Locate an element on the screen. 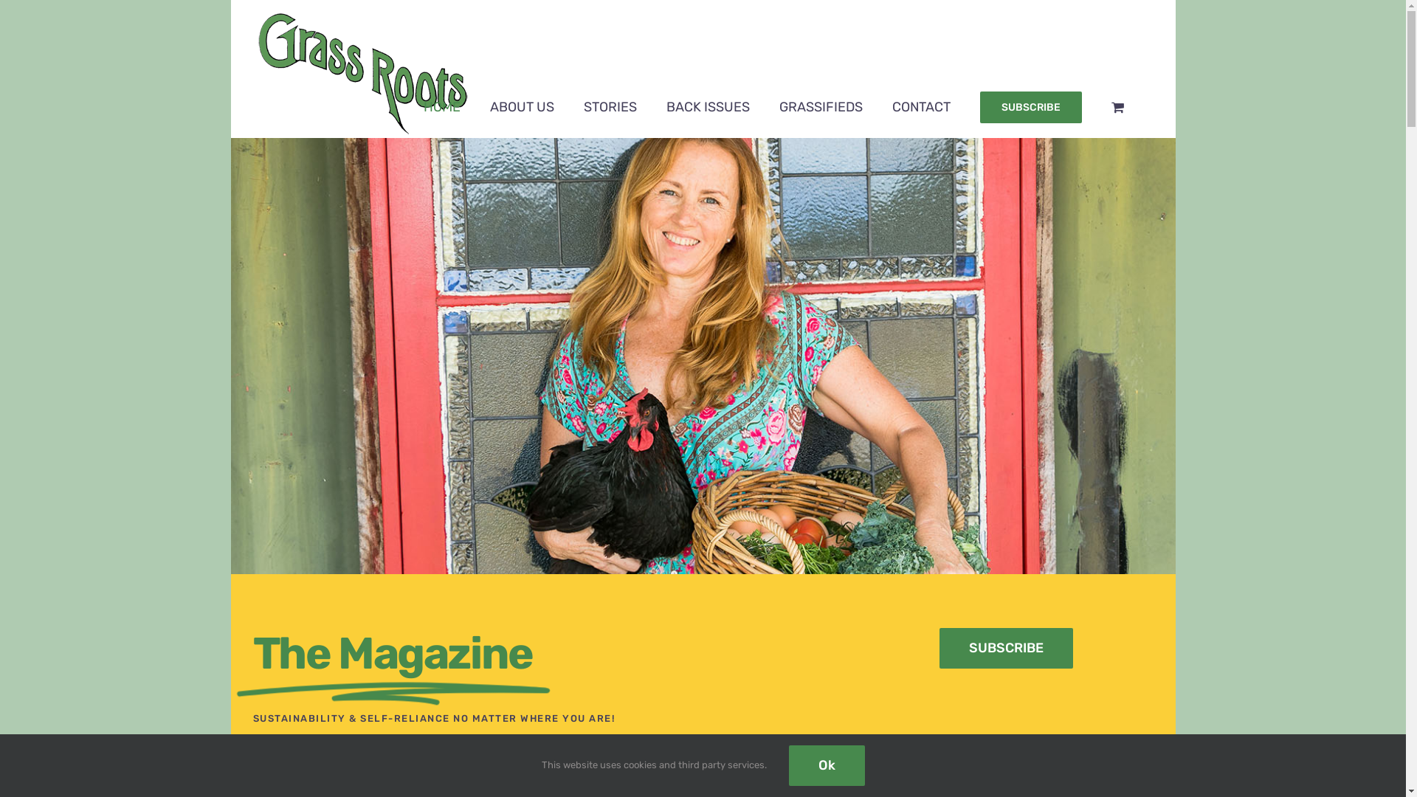 Image resolution: width=1417 pixels, height=797 pixels. STORIES is located at coordinates (610, 106).